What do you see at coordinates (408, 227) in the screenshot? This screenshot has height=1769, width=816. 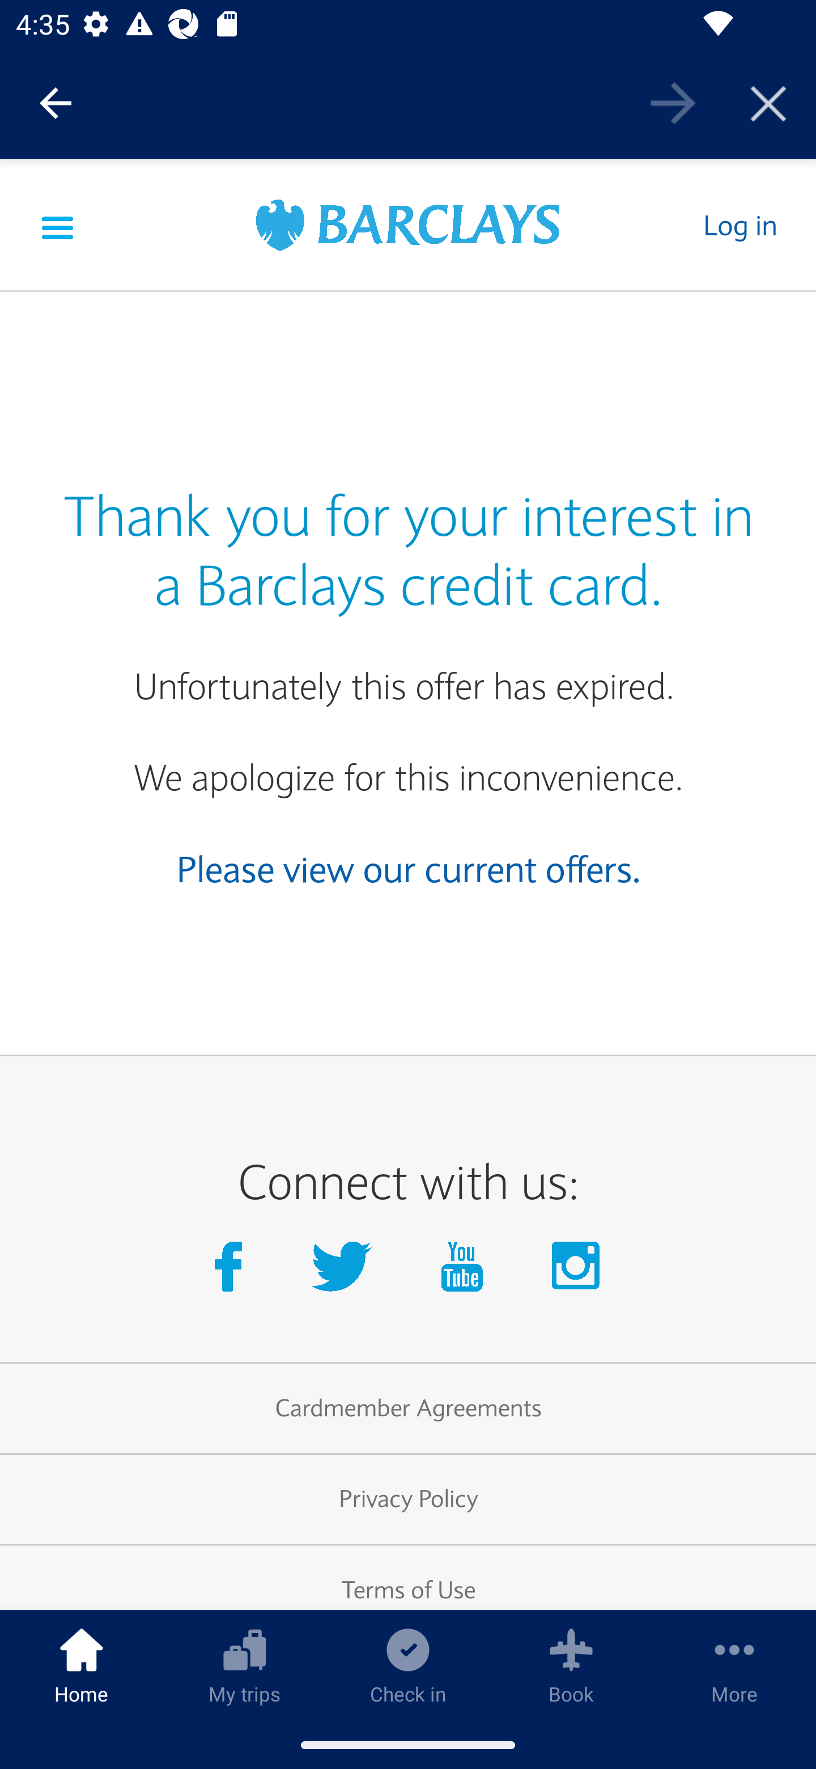 I see `Barclays` at bounding box center [408, 227].